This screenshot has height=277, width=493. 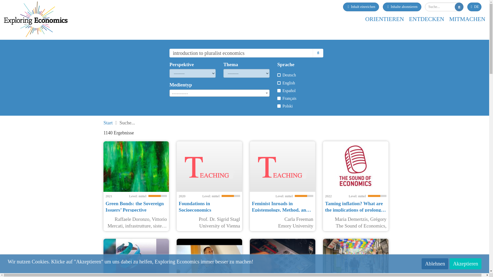 I want to click on en, so click(x=279, y=83).